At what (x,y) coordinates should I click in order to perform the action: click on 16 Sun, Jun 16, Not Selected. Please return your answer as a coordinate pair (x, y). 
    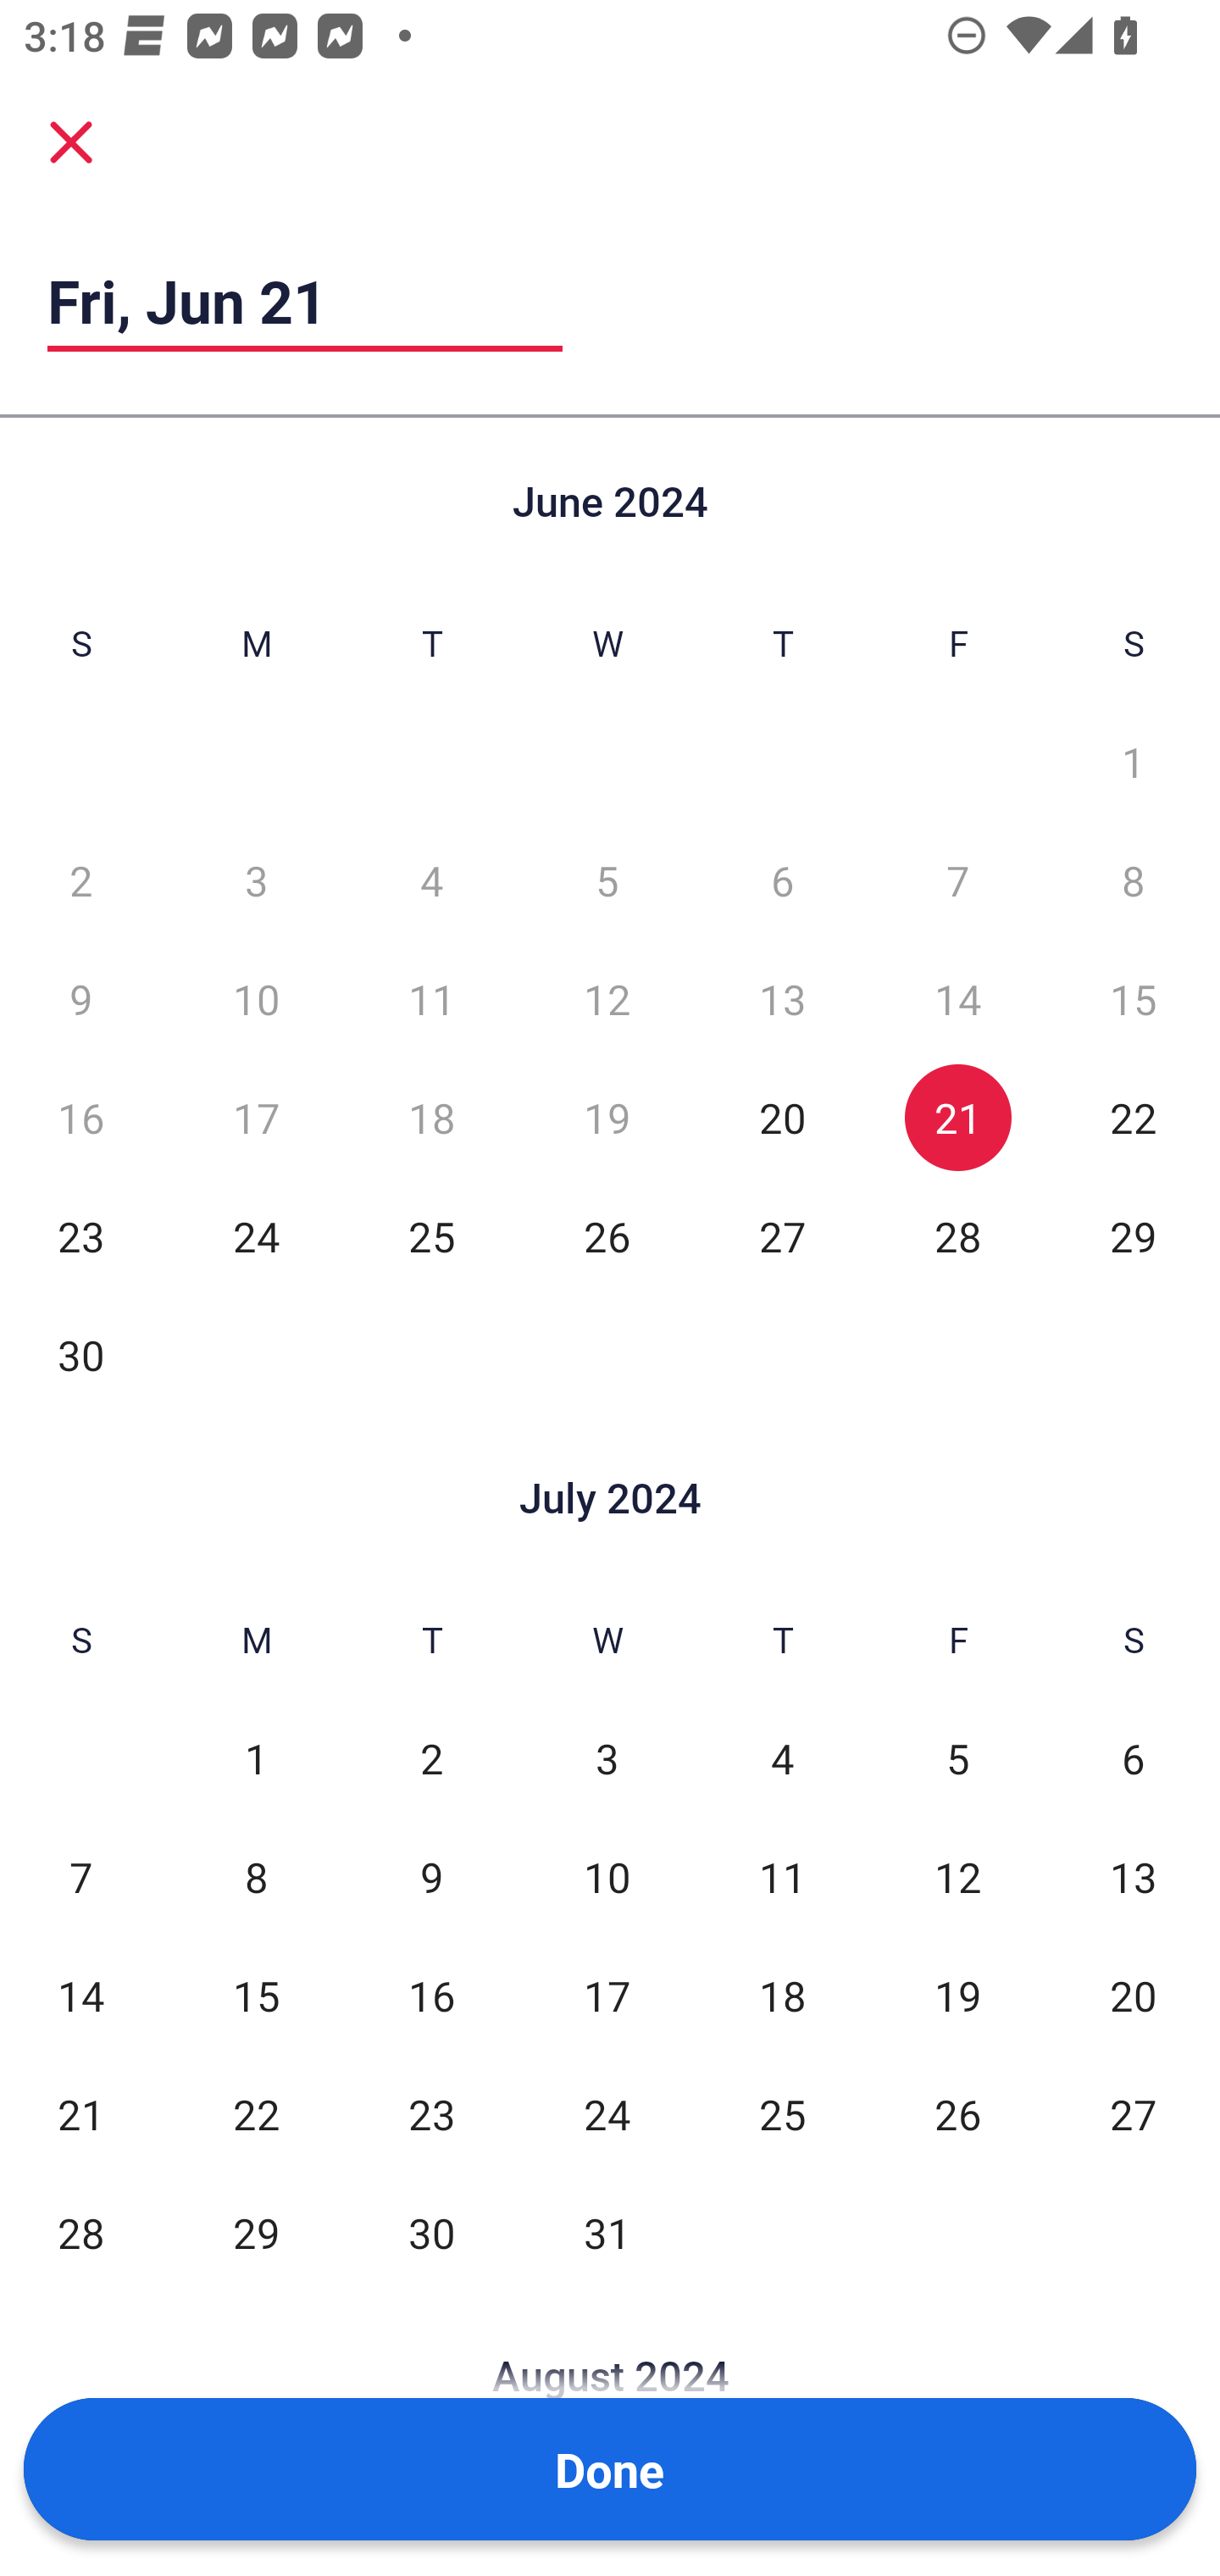
    Looking at the image, I should click on (80, 1118).